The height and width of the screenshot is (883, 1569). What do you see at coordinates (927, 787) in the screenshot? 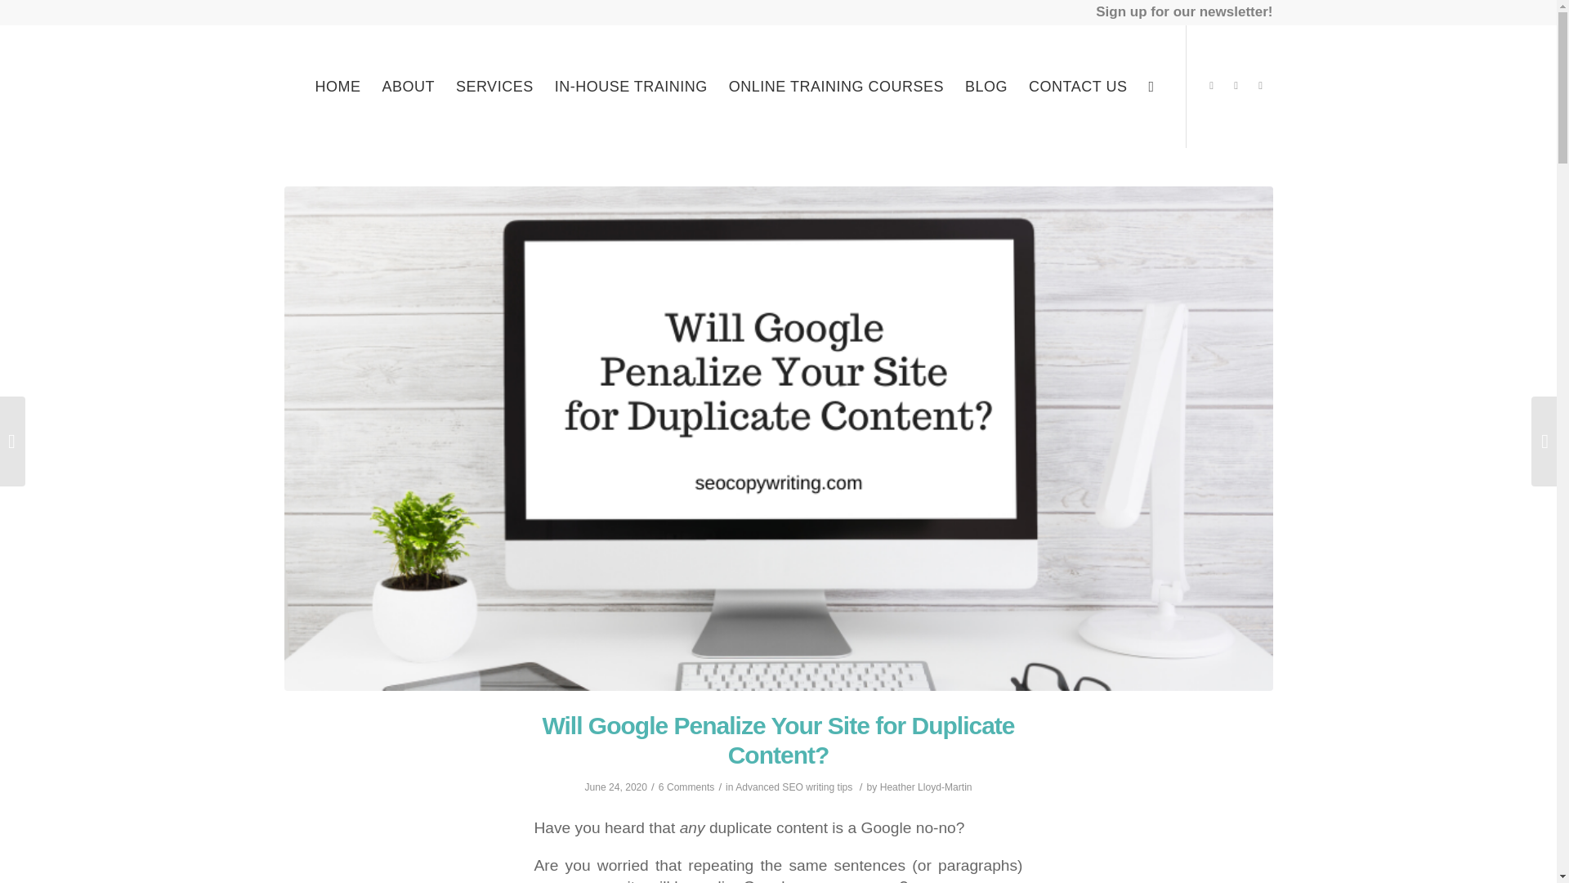
I see `Posts by Heather Lloyd-Martin` at bounding box center [927, 787].